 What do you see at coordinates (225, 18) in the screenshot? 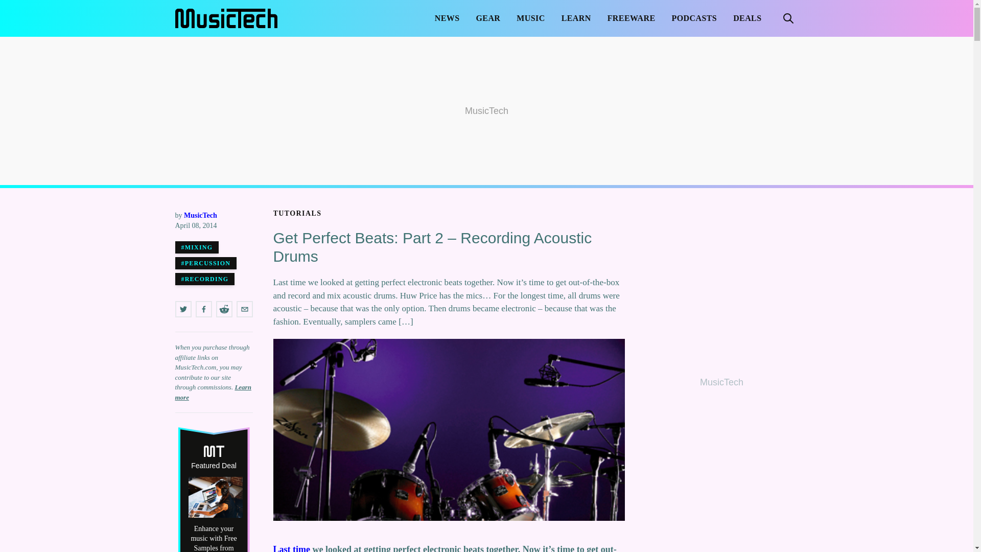
I see `MusicTech` at bounding box center [225, 18].